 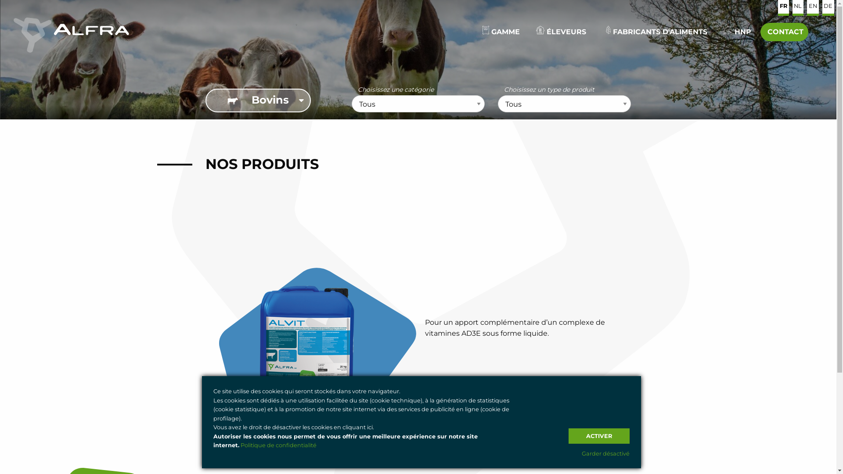 I want to click on ACTIVER, so click(x=599, y=436).